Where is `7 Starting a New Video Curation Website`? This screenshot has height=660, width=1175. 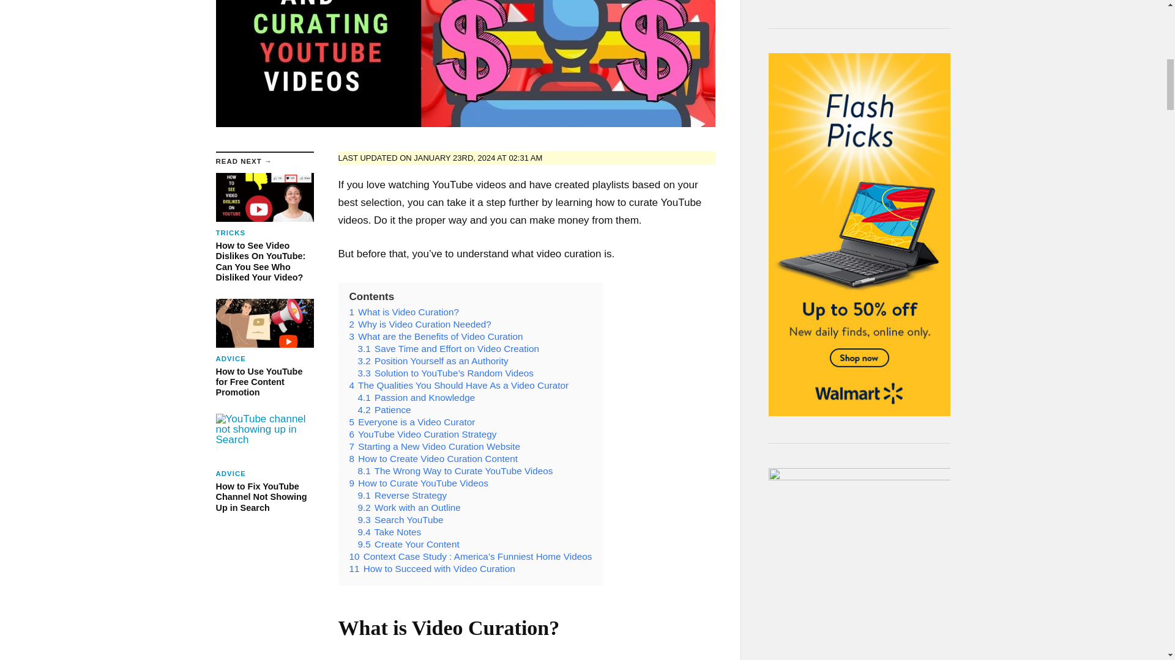
7 Starting a New Video Curation Website is located at coordinates (403, 312).